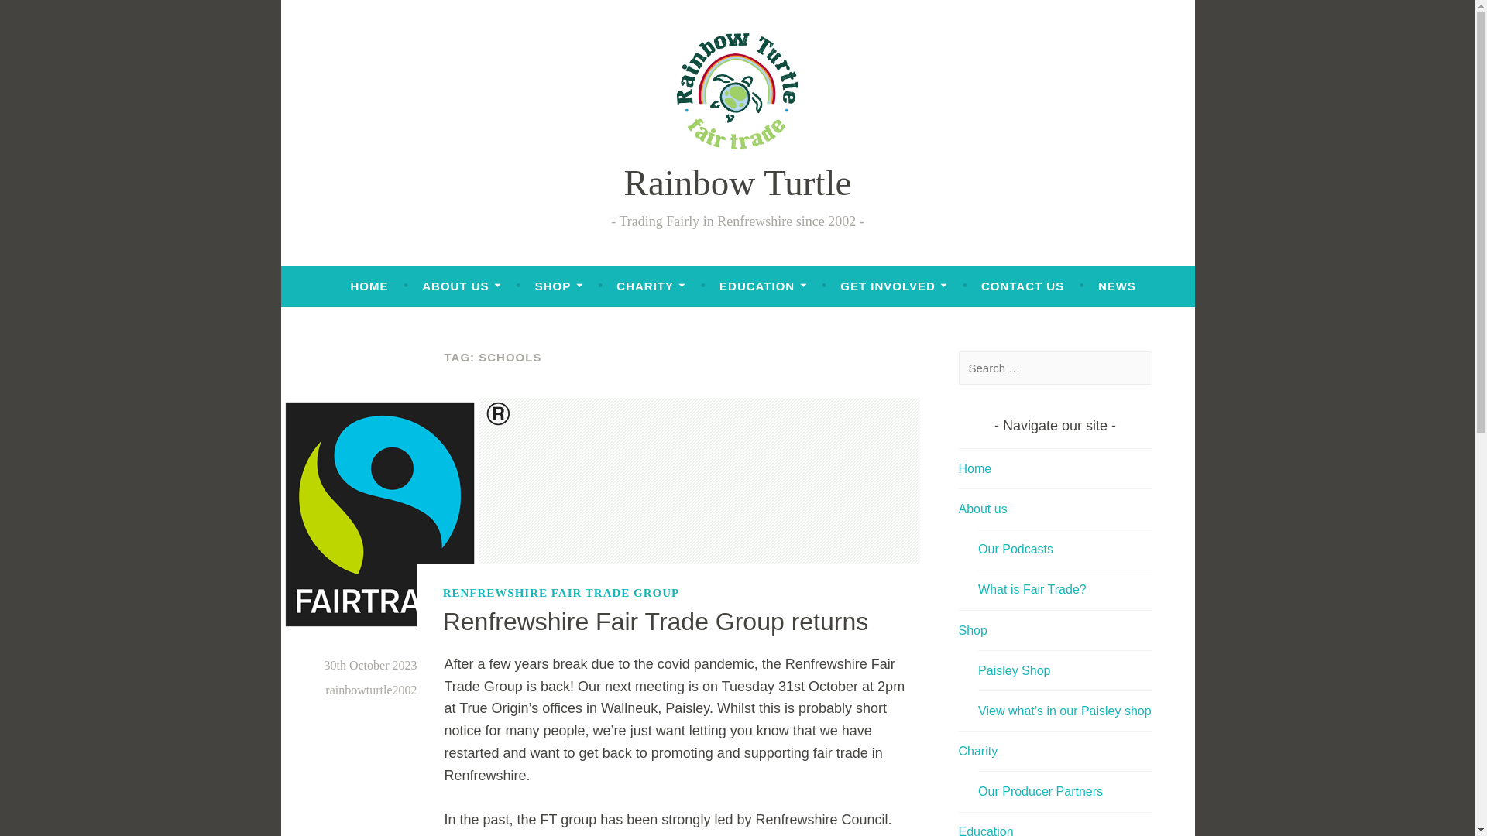 The width and height of the screenshot is (1487, 836). I want to click on CHARITY, so click(651, 286).